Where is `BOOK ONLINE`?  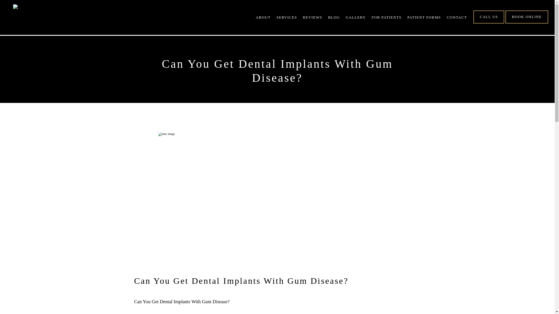 BOOK ONLINE is located at coordinates (527, 23).